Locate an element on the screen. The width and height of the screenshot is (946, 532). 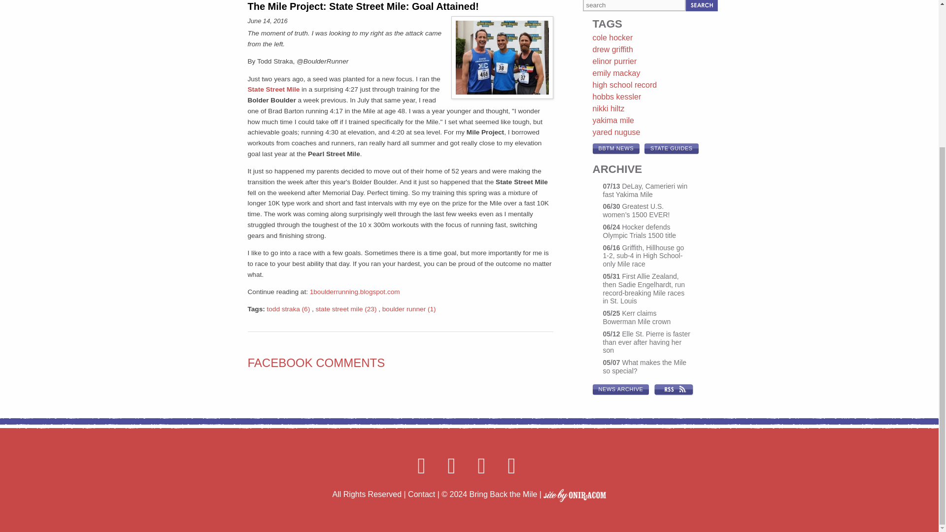
State Street Mile is located at coordinates (273, 89).